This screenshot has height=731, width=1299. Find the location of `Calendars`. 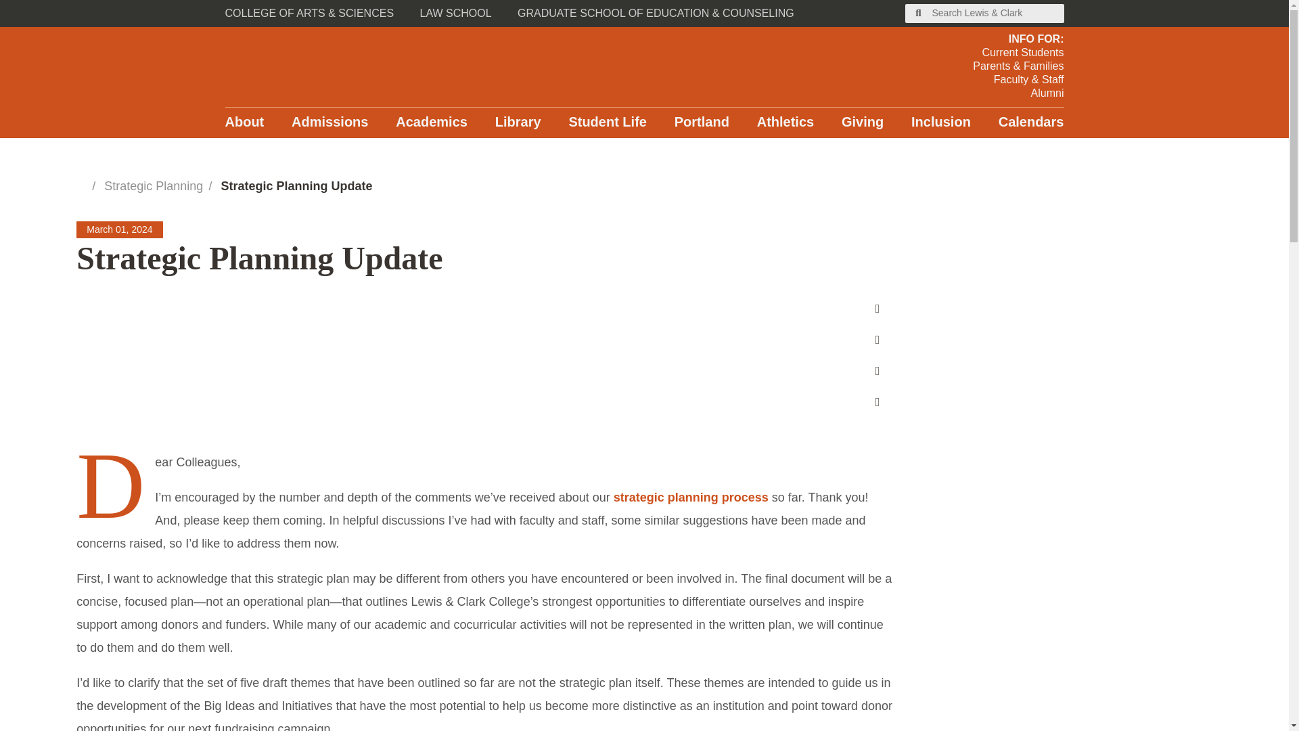

Calendars is located at coordinates (1031, 123).